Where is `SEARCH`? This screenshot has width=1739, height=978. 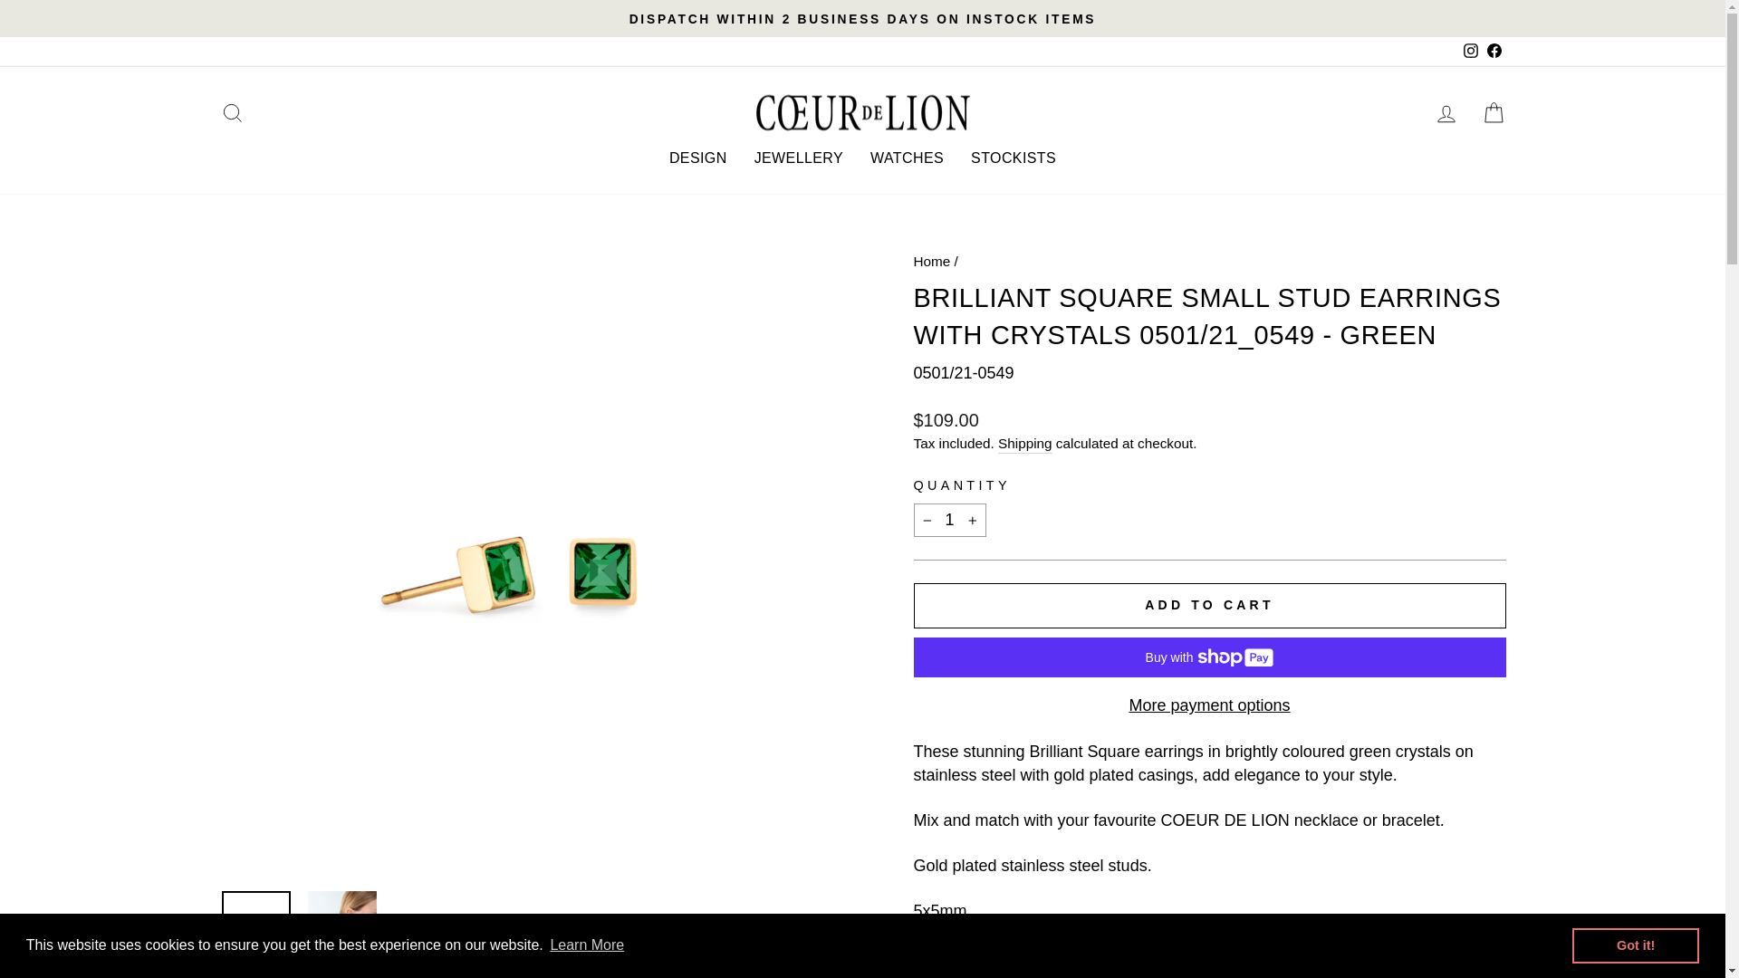
SEARCH is located at coordinates (232, 112).